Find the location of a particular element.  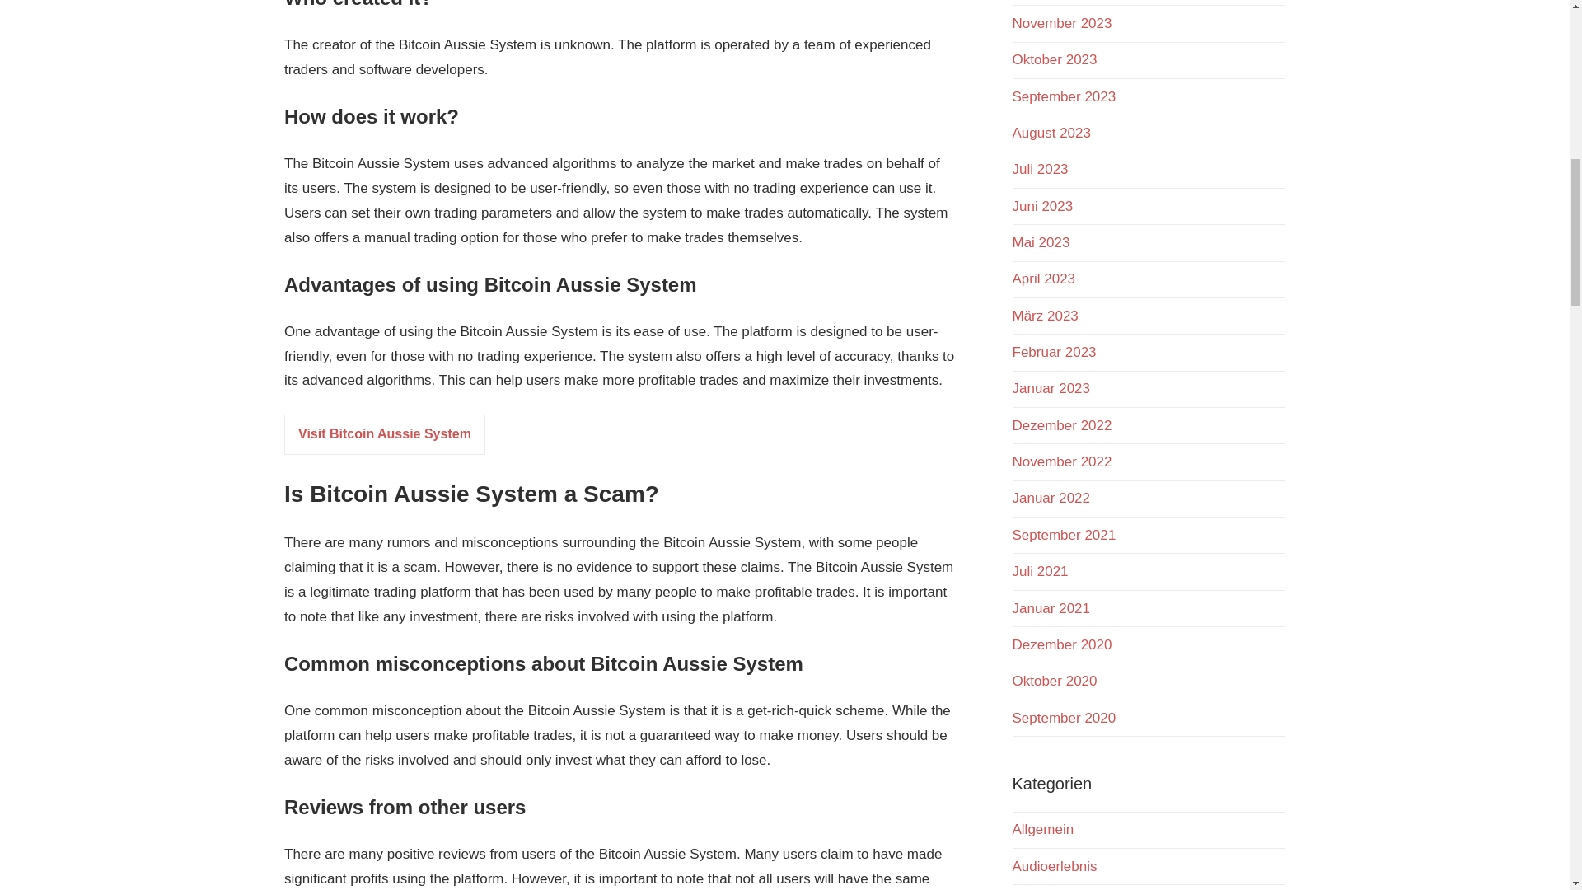

Visit Bitcoin Aussie System is located at coordinates (385, 433).